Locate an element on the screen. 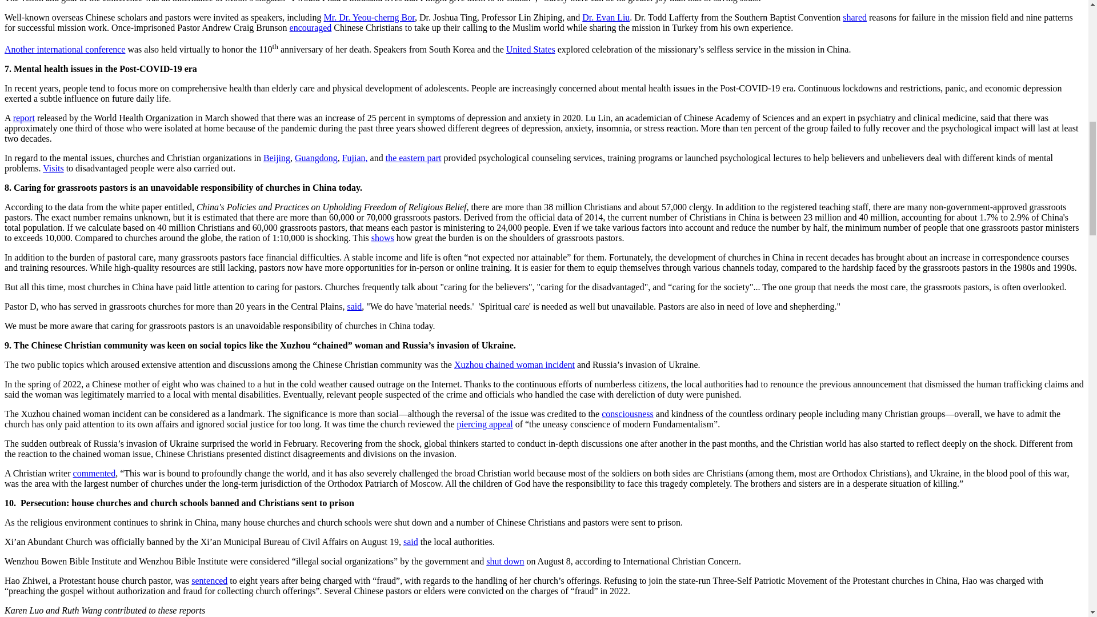  said is located at coordinates (354, 306).